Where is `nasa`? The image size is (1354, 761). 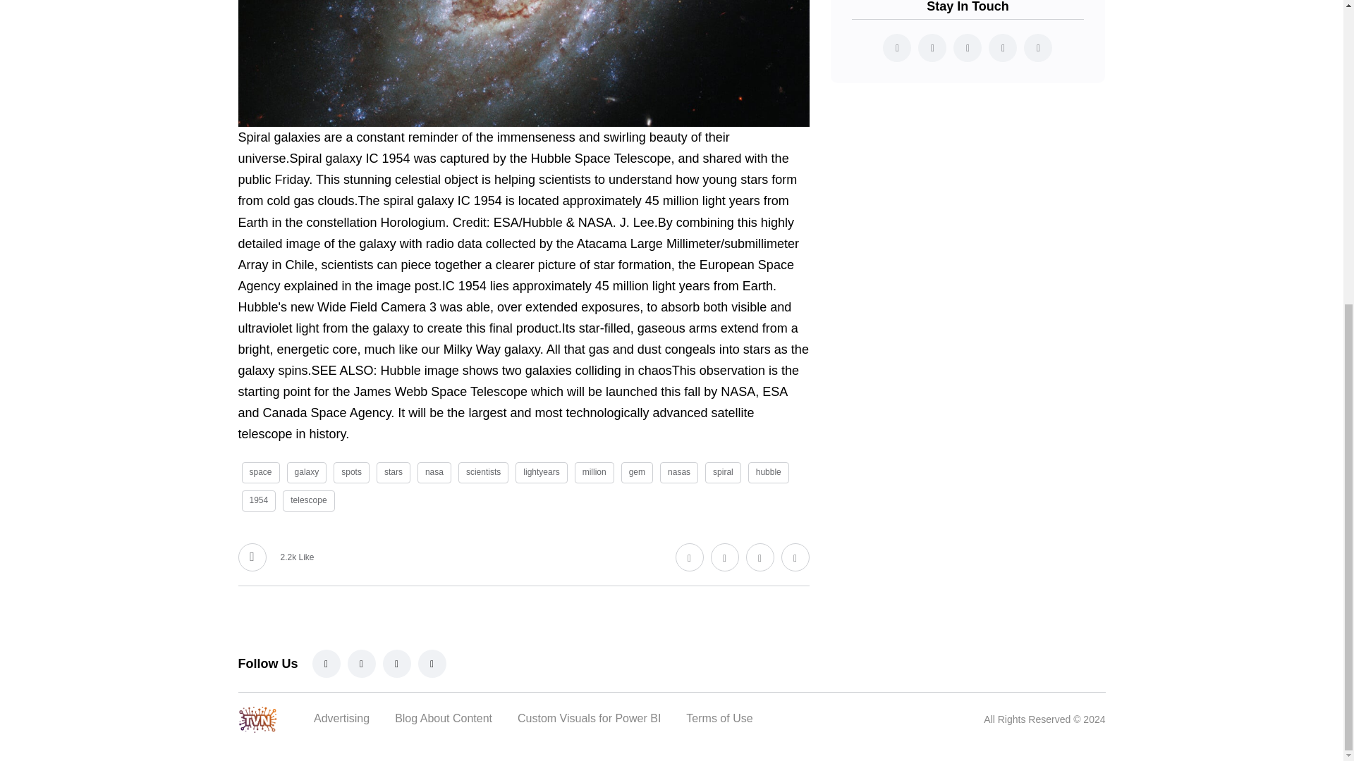
nasa is located at coordinates (434, 472).